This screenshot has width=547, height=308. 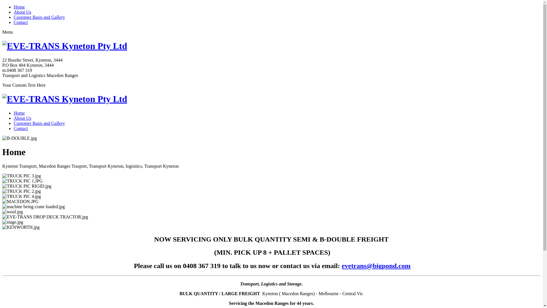 I want to click on evetrans@bigpond.com, so click(x=376, y=266).